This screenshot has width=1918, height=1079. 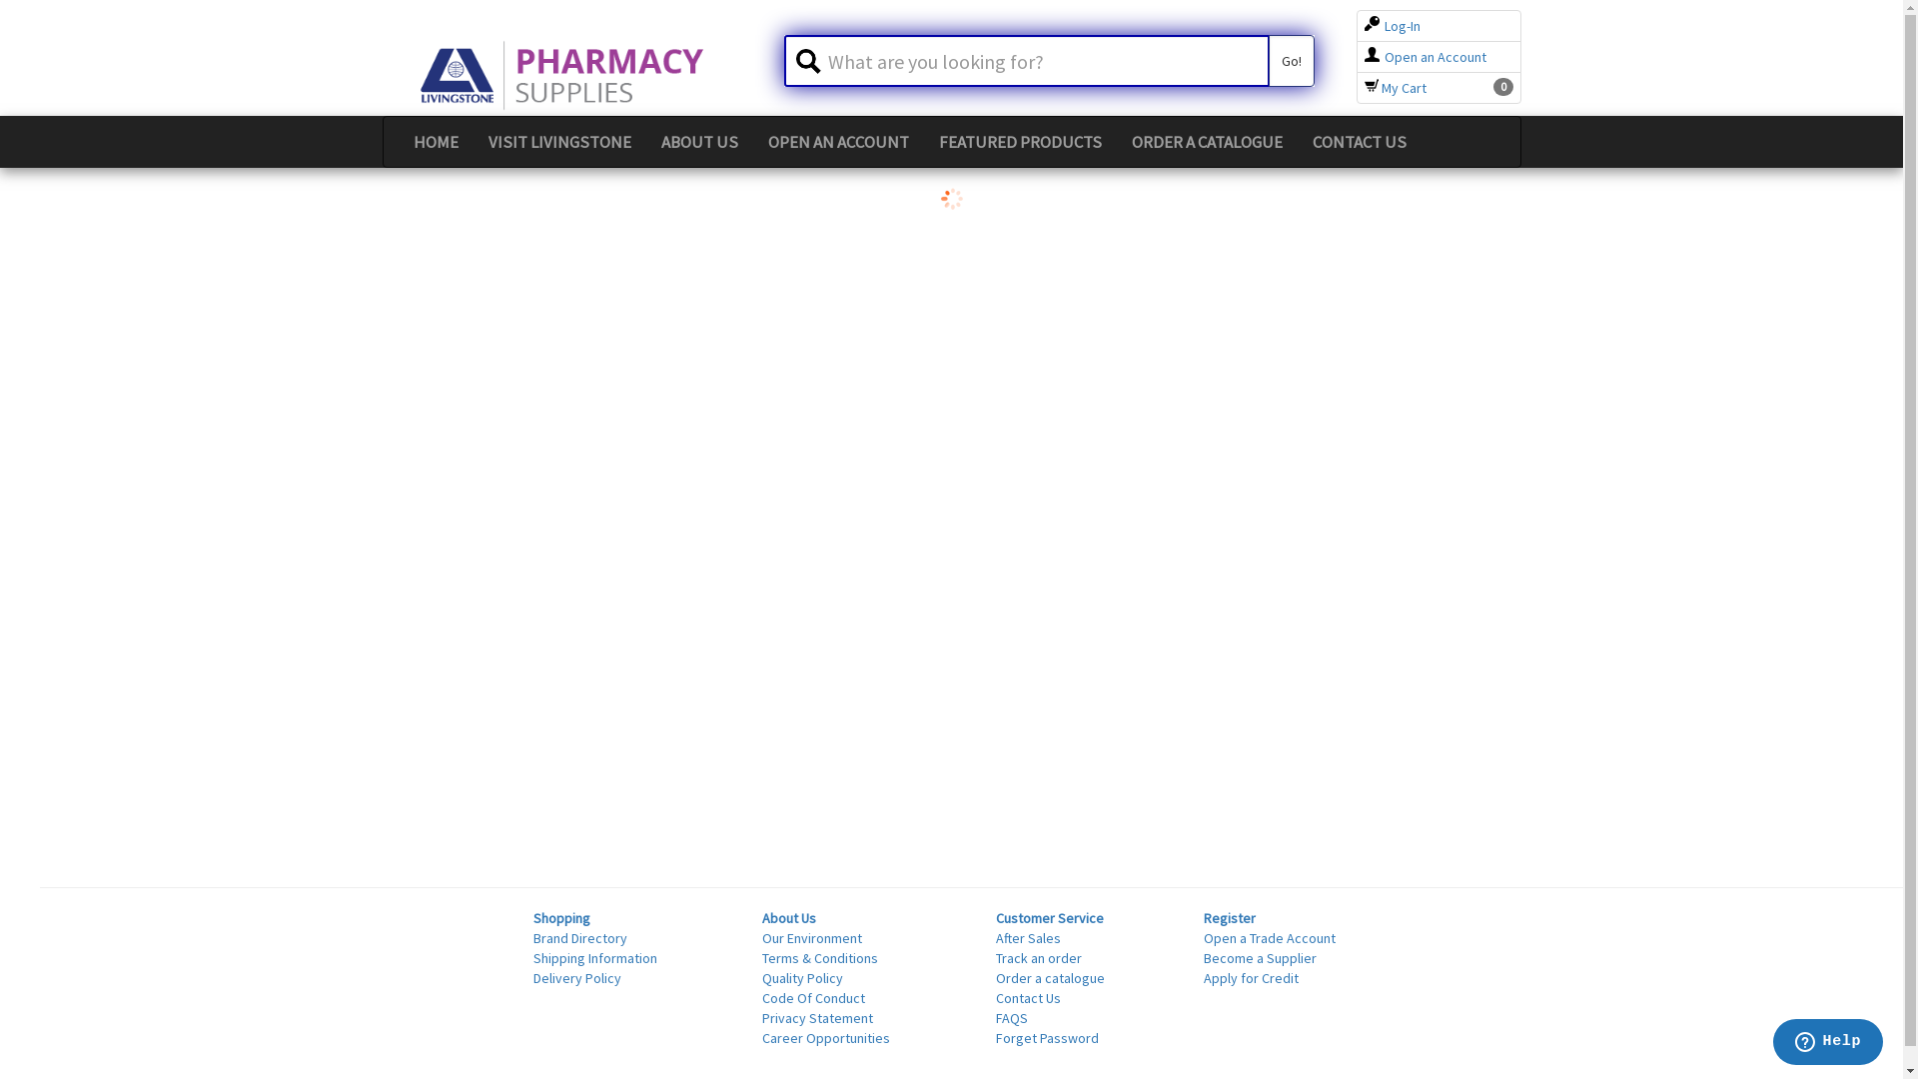 I want to click on ABOUT US, so click(x=699, y=142).